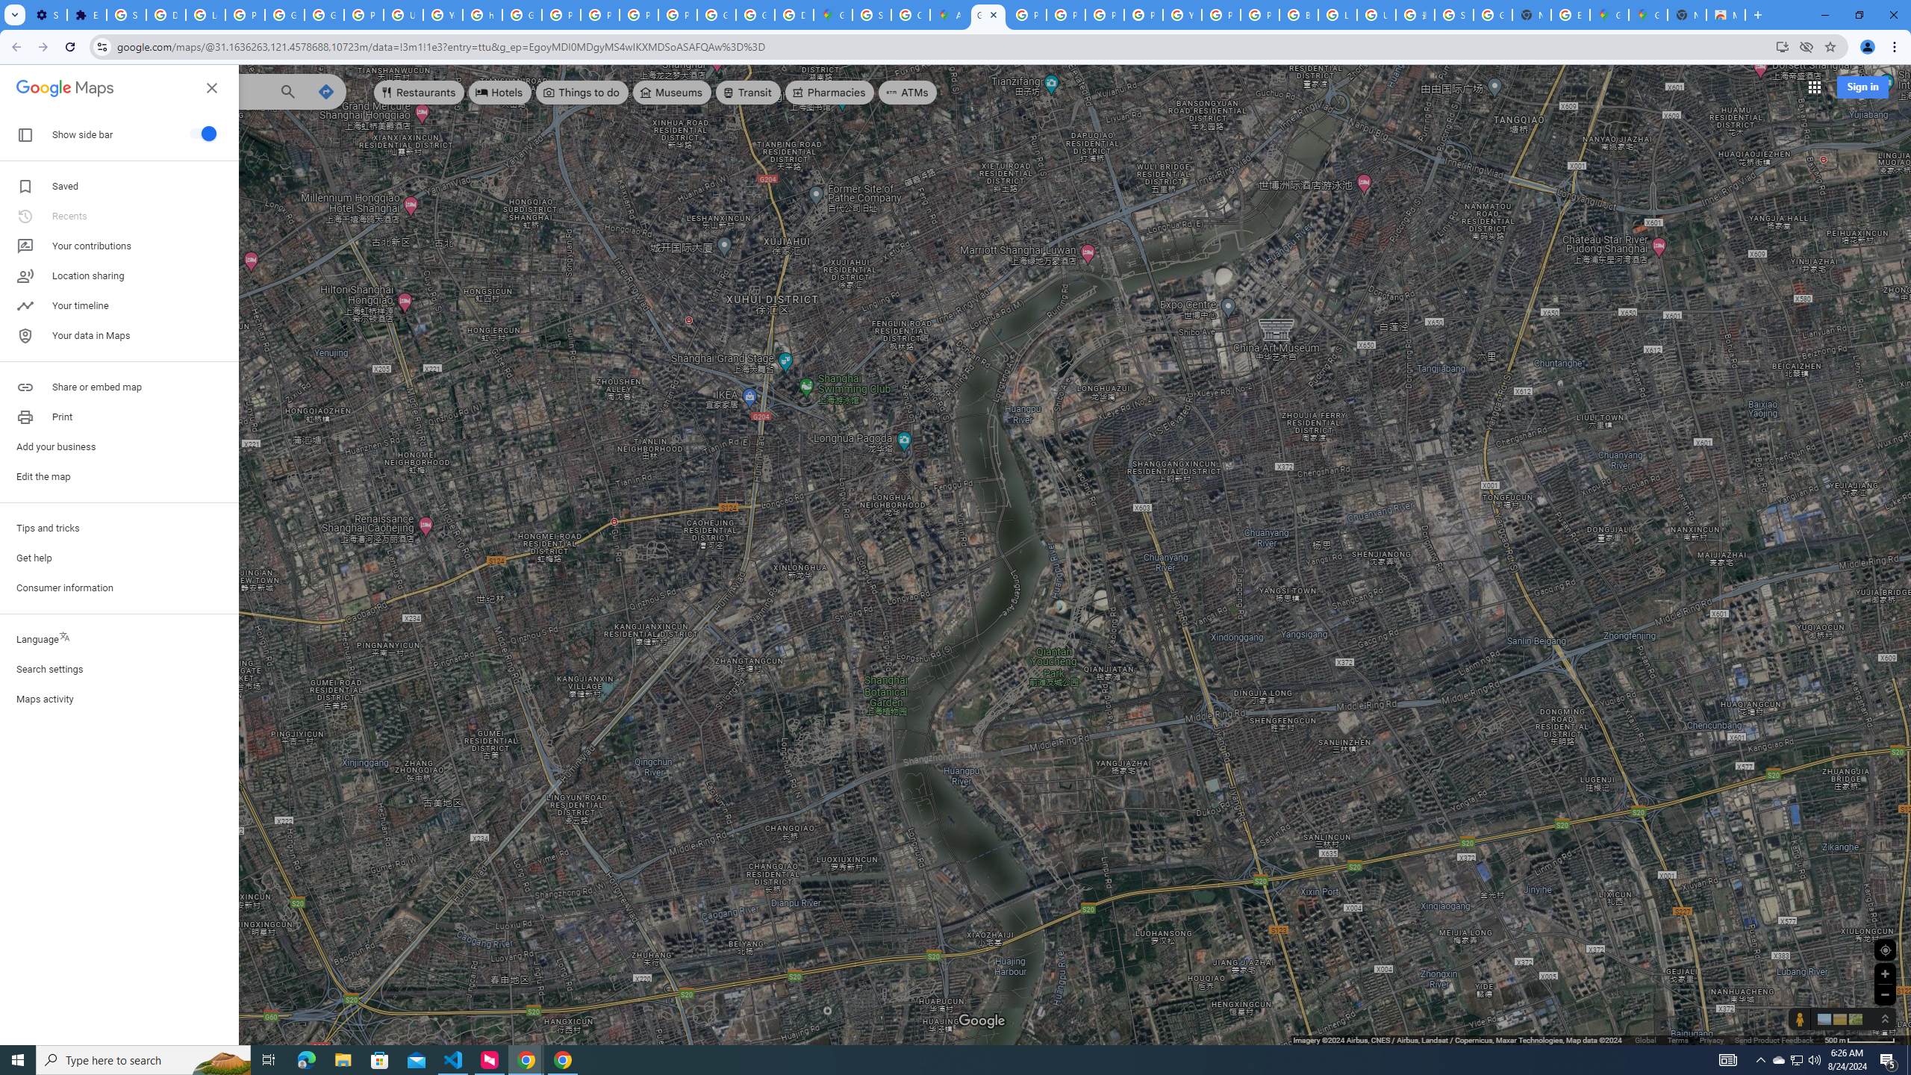 The height and width of the screenshot is (1075, 1911). What do you see at coordinates (1027, 15) in the screenshot?
I see `Policy Accountability and Transparency - Transparency Center` at bounding box center [1027, 15].